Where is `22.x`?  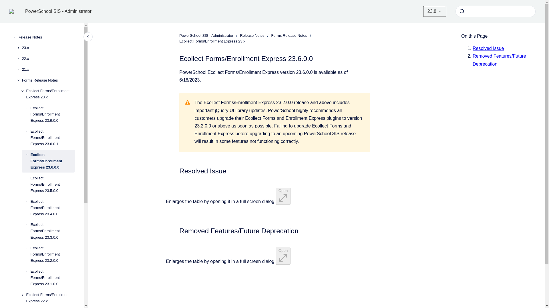 22.x is located at coordinates (48, 58).